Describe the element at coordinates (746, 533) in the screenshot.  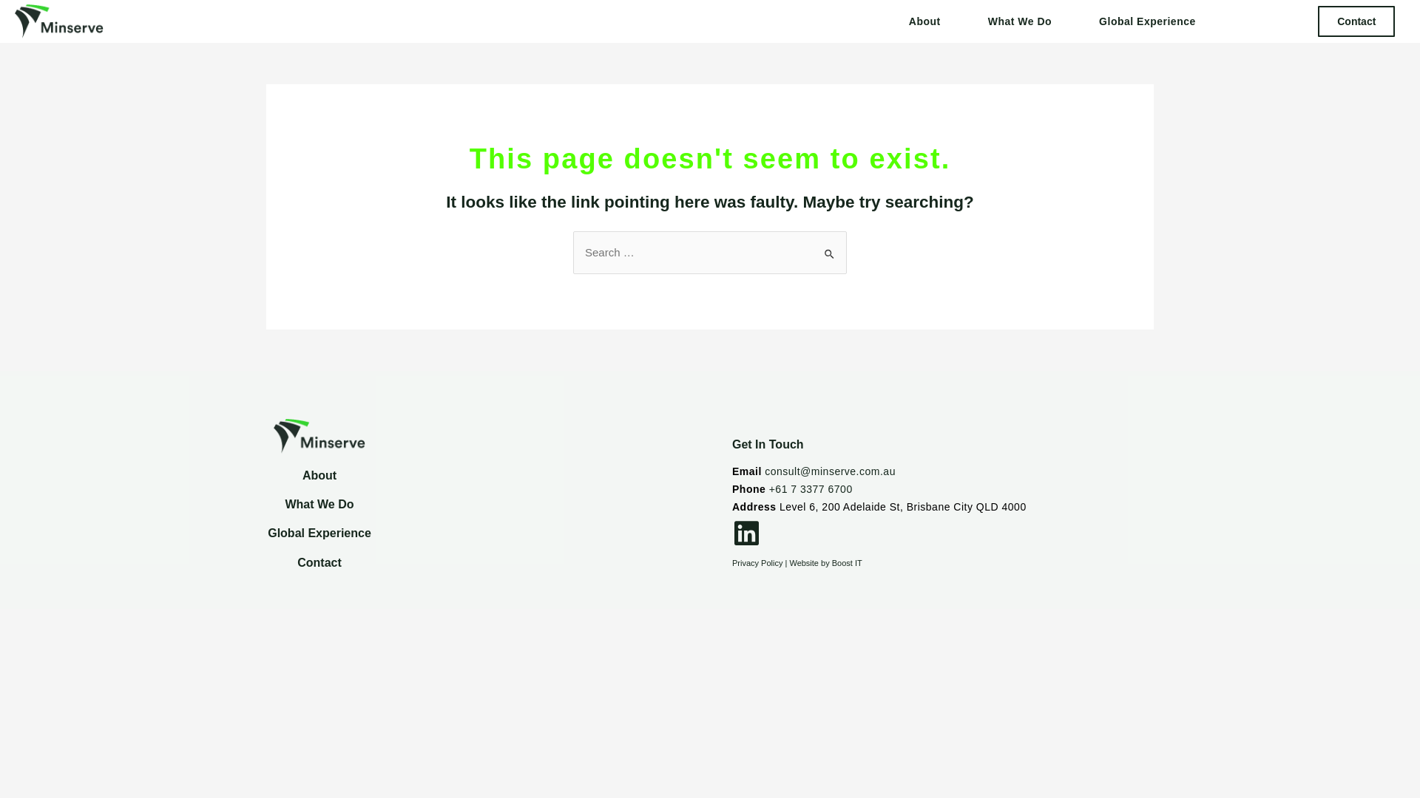
I see `Linkedin` at that location.